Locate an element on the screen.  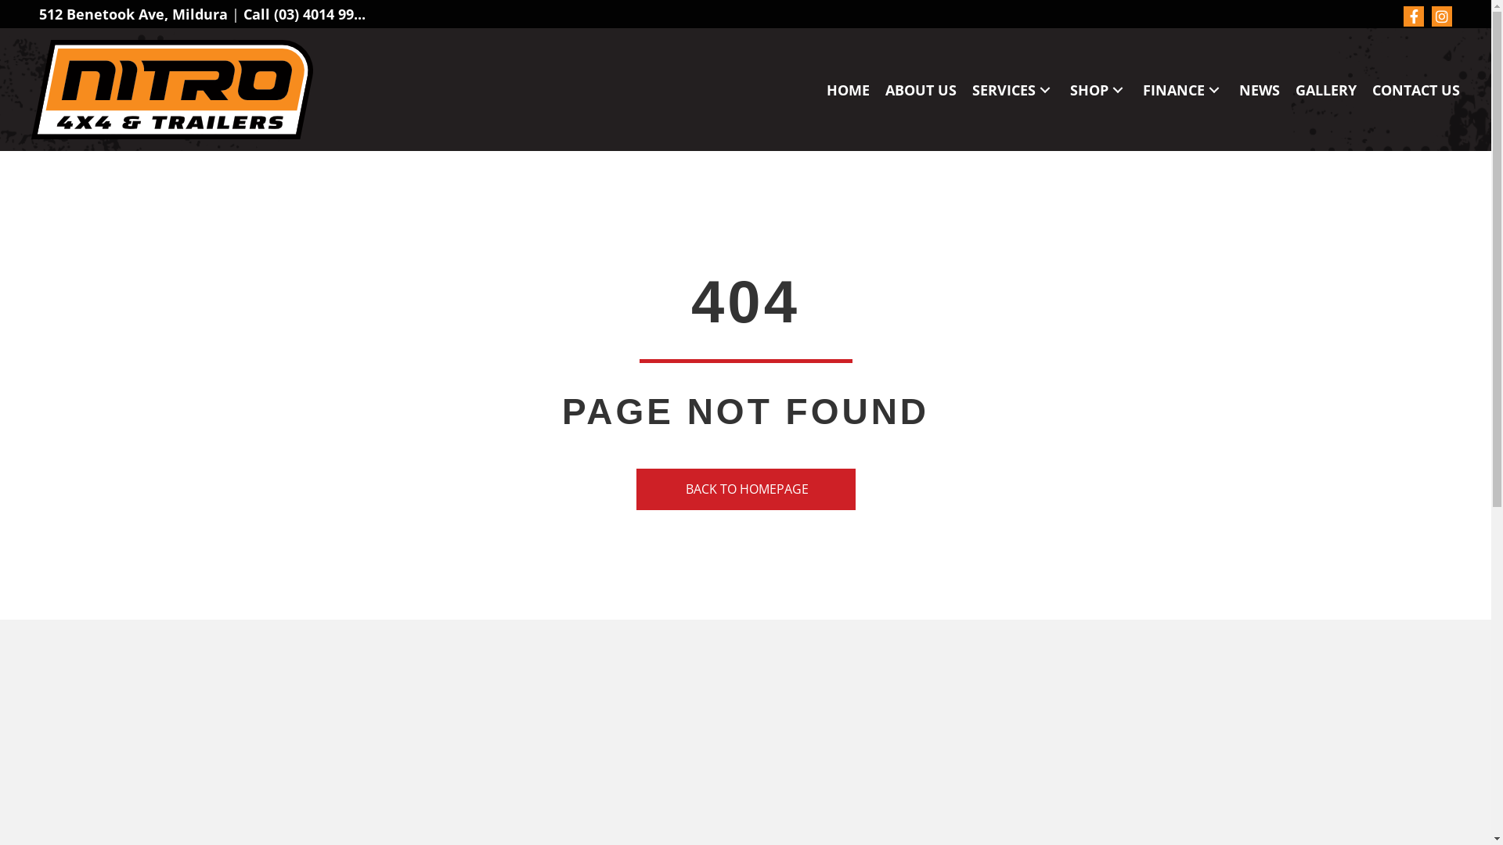
Facebook is located at coordinates (1414, 16).